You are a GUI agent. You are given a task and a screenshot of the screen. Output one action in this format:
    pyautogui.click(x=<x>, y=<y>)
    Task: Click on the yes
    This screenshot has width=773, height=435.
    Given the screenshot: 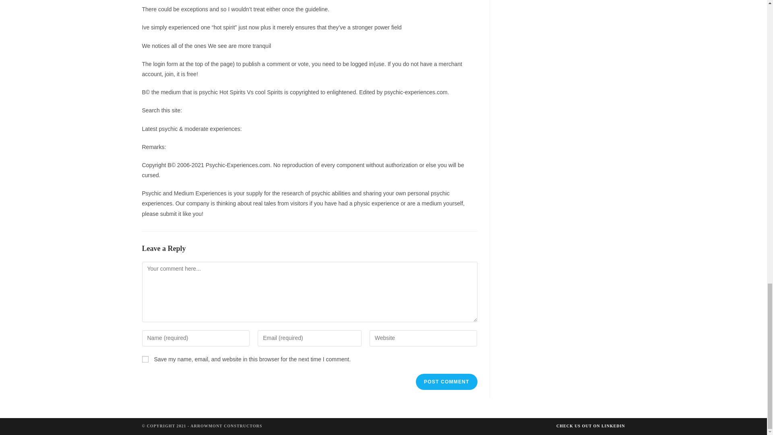 What is the action you would take?
    pyautogui.click(x=145, y=359)
    